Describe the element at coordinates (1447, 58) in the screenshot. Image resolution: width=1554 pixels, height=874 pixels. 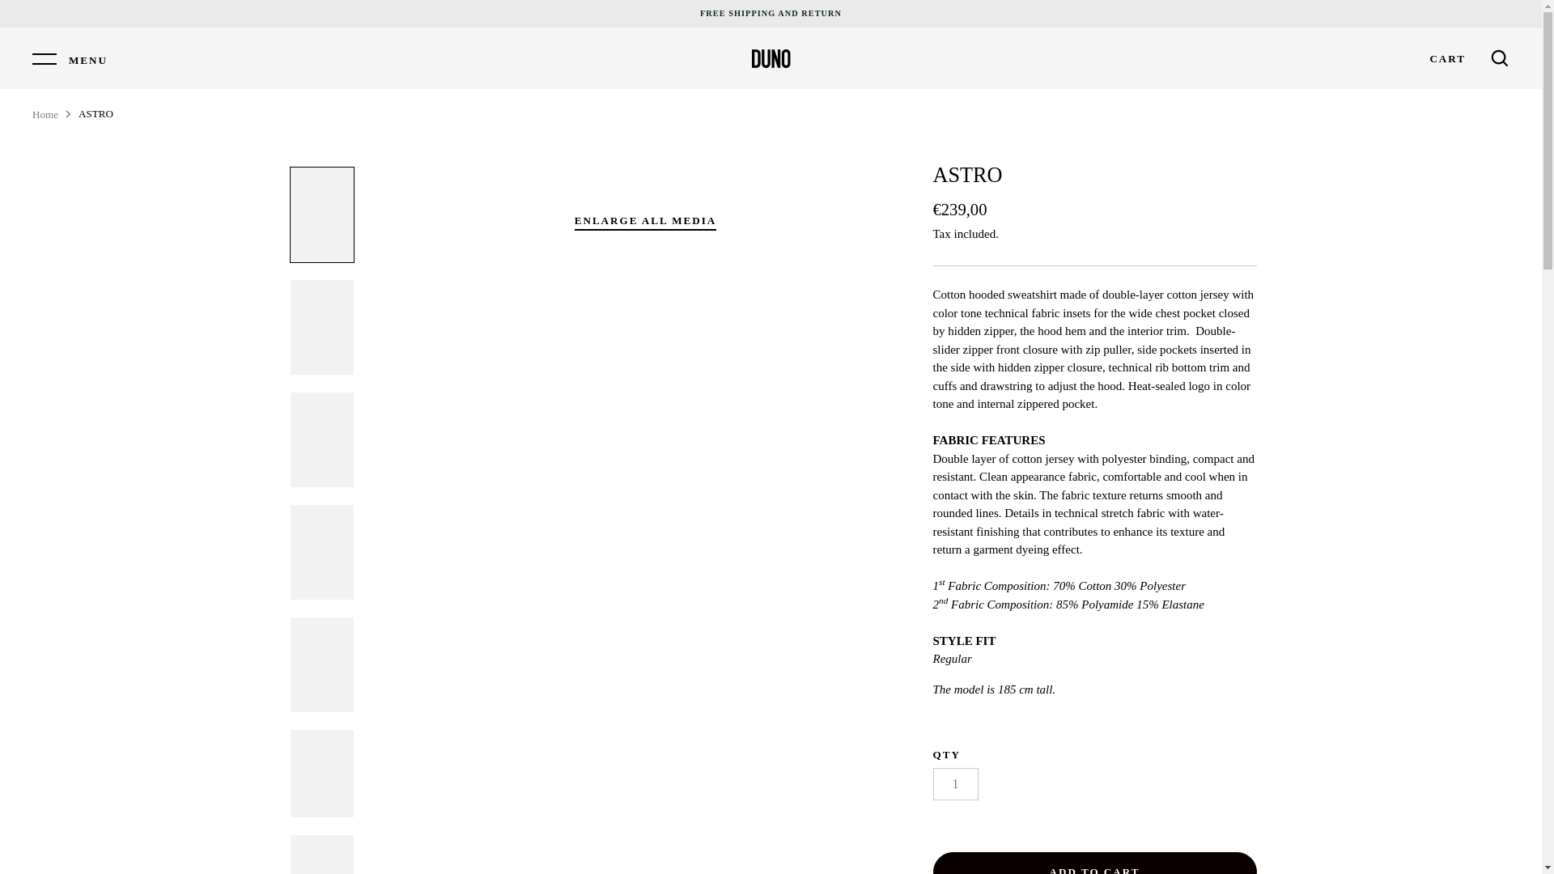
I see `CART` at that location.